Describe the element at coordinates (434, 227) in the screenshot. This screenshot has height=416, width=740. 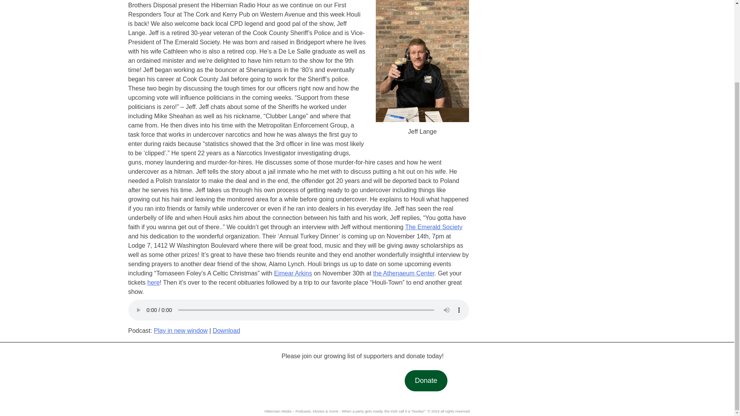
I see `The Emerald Society` at that location.